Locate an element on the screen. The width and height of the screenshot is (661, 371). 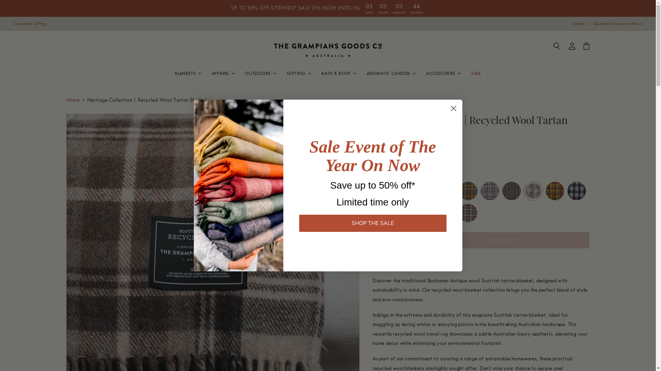
SHOP THE SALE is located at coordinates (373, 223).